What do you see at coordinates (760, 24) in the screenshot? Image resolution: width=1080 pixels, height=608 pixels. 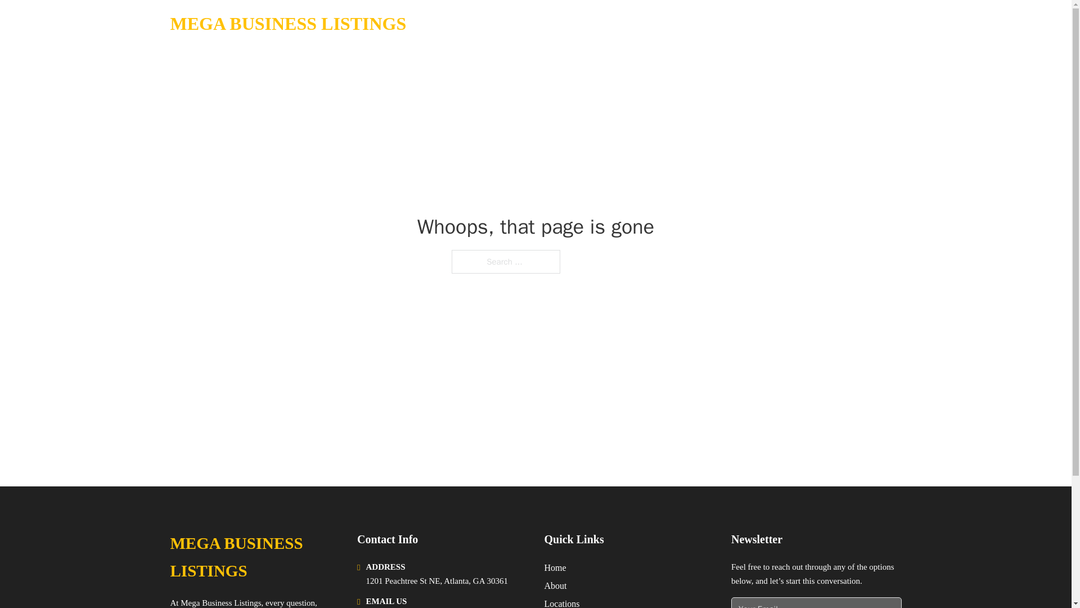 I see `HOME` at bounding box center [760, 24].